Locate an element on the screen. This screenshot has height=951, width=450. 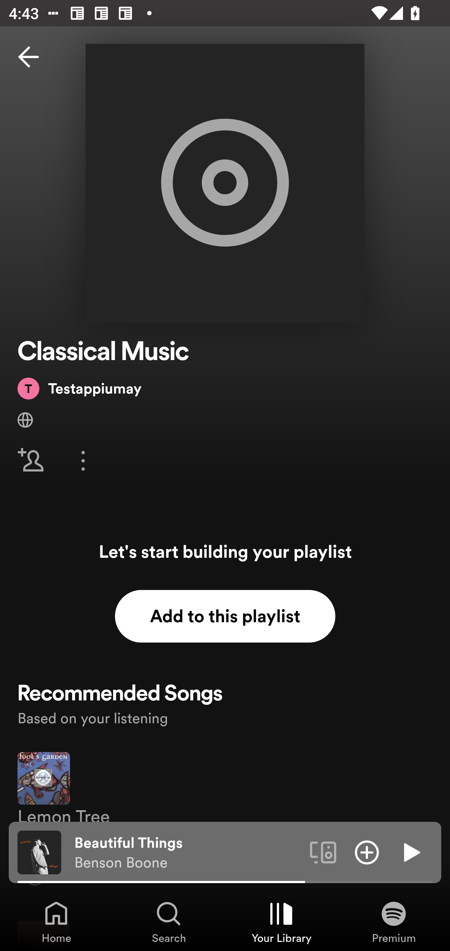
Add item is located at coordinates (367, 852).